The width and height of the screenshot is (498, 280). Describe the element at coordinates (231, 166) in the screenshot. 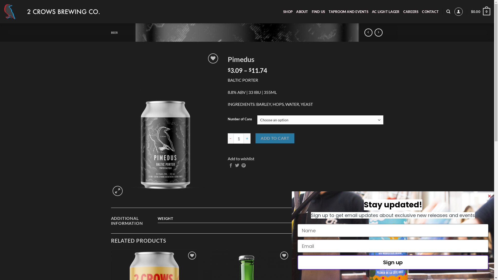

I see `Share on Facebook` at that location.